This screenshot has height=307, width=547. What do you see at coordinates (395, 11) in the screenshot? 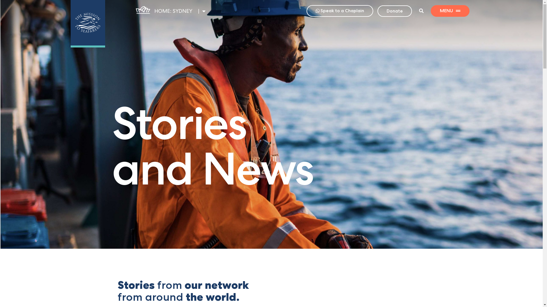
I see `Donate` at bounding box center [395, 11].